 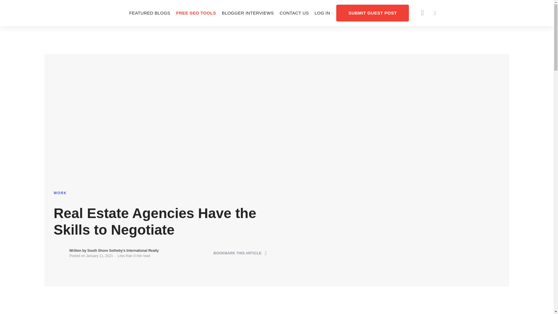 What do you see at coordinates (373, 13) in the screenshot?
I see `SUBMIT GUEST POST` at bounding box center [373, 13].